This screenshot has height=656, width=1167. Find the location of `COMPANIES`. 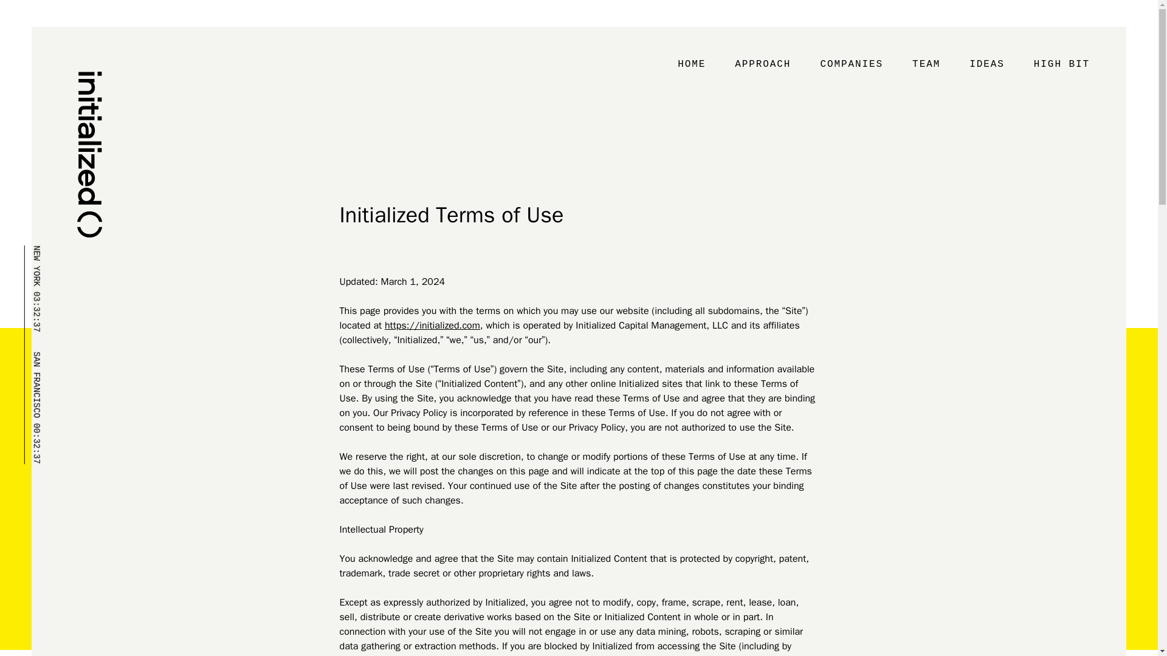

COMPANIES is located at coordinates (851, 66).